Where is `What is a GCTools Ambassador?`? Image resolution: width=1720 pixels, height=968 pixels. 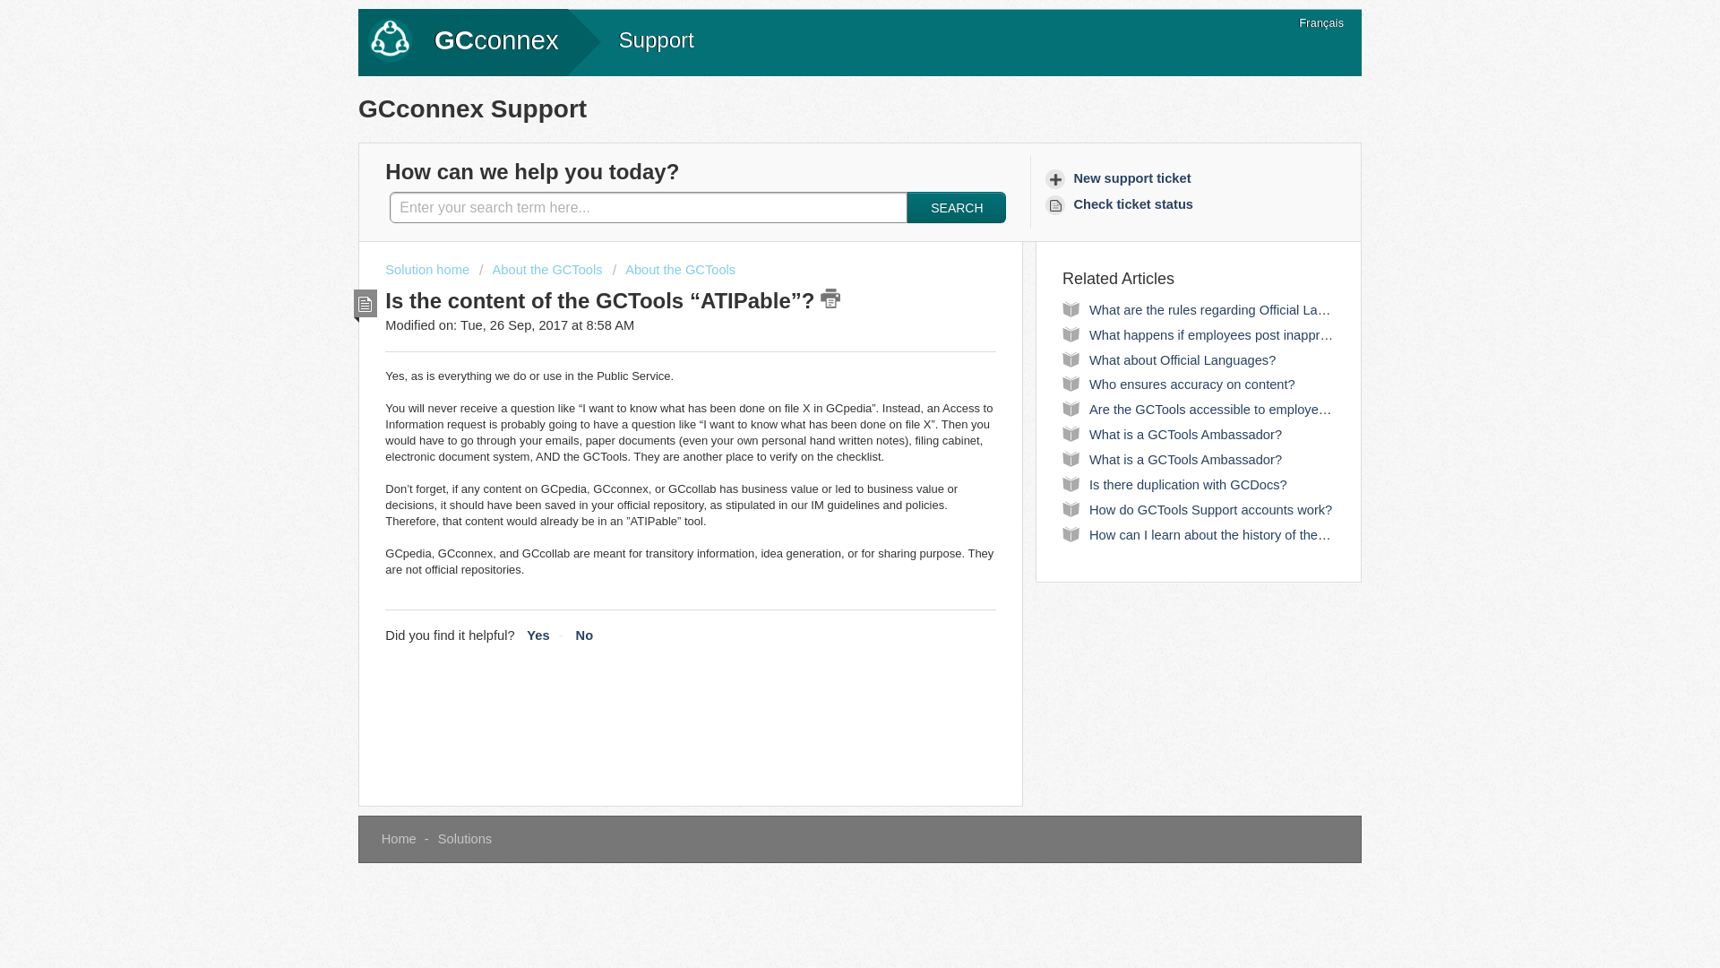 What is a GCTools Ambassador? is located at coordinates (1184, 434).